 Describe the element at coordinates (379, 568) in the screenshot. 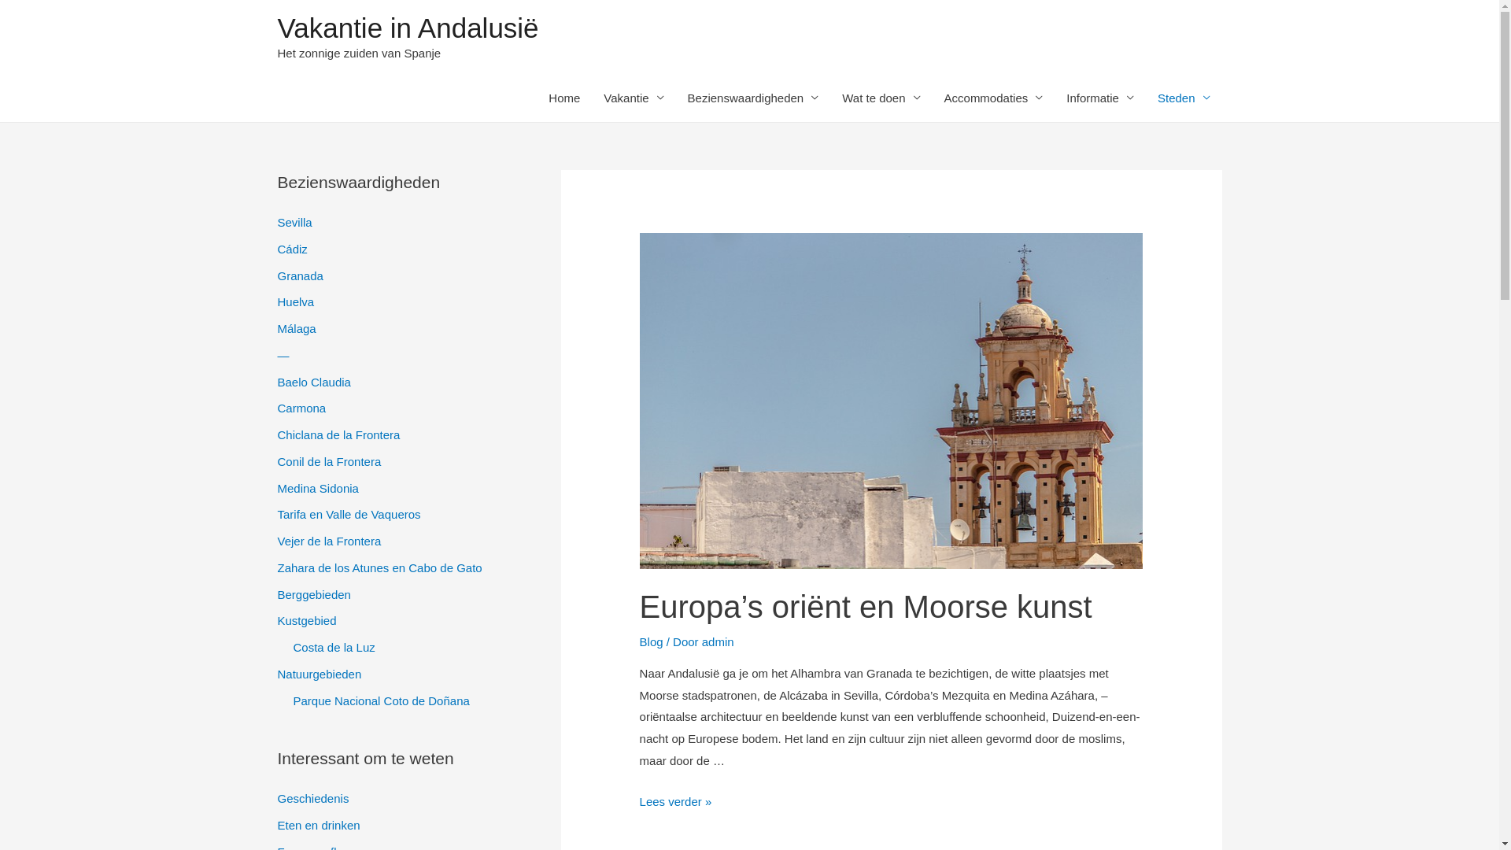

I see `Zahara de los Atunes en Cabo de Gato` at that location.